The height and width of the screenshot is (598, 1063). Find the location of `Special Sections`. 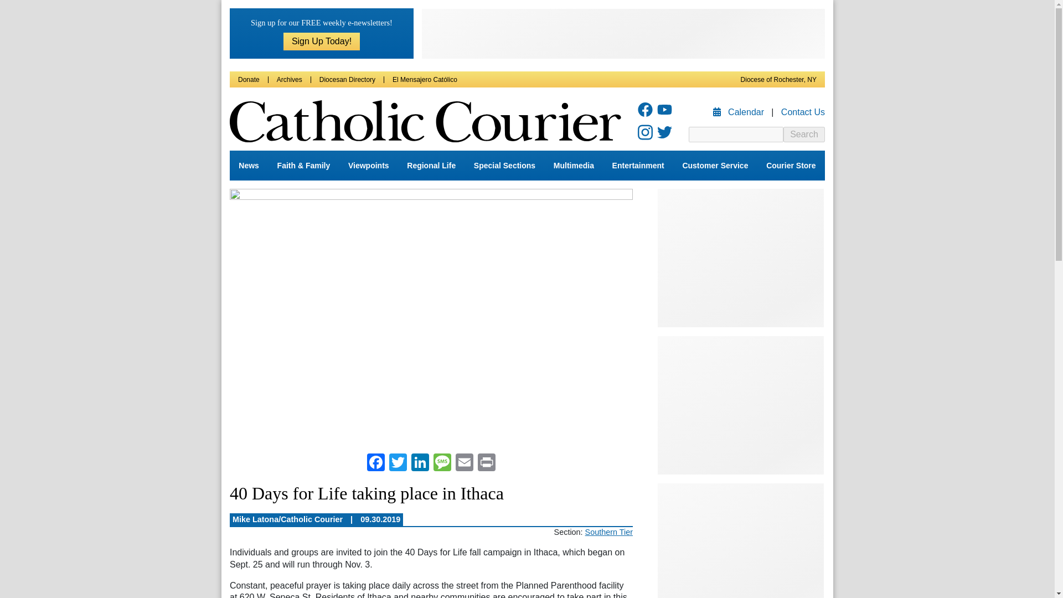

Special Sections is located at coordinates (505, 166).